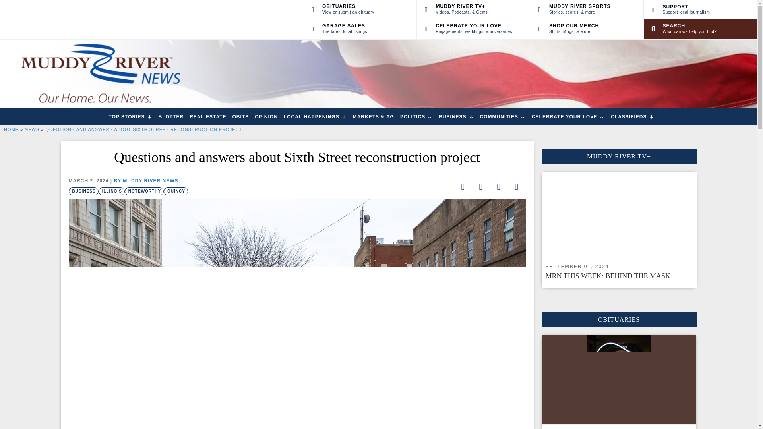  I want to click on BEHIND THE MASK, so click(618, 215).